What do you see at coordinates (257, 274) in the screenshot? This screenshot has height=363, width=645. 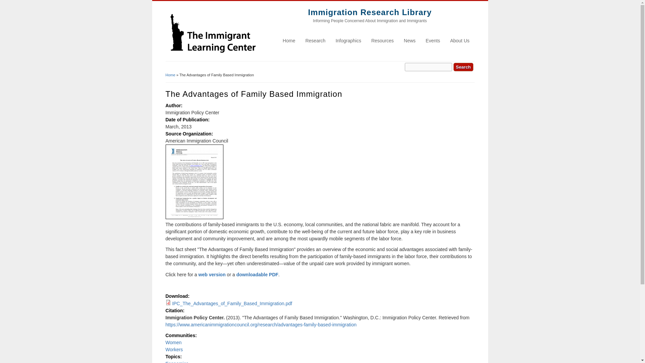 I see `The Advantages of Family Based Immigration` at bounding box center [257, 274].